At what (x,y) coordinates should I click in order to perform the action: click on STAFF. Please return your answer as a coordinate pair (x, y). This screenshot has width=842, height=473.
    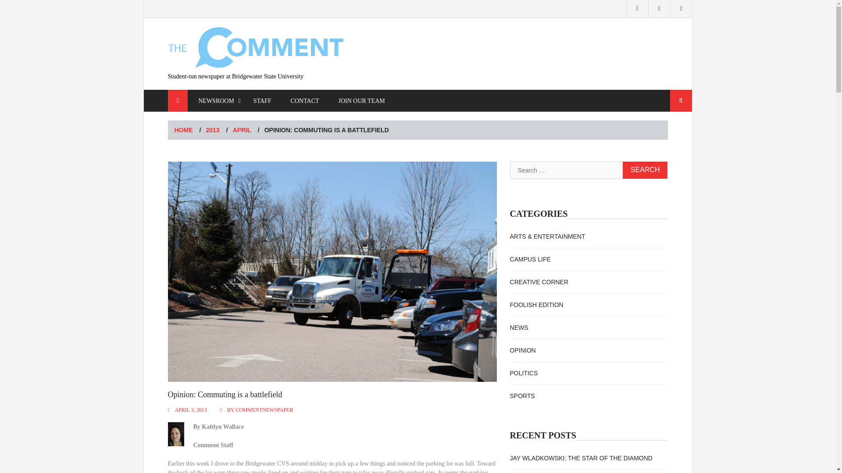
    Looking at the image, I should click on (262, 101).